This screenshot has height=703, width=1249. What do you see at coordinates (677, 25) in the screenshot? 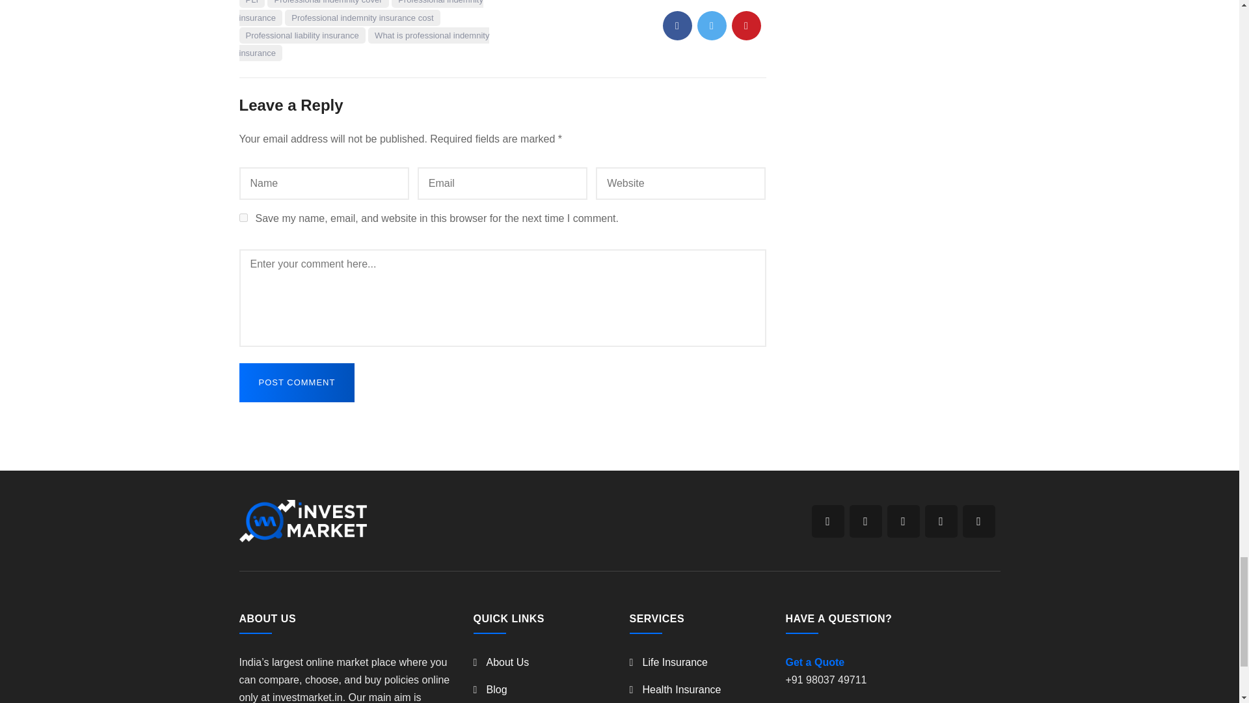
I see `Share on Facebook` at bounding box center [677, 25].